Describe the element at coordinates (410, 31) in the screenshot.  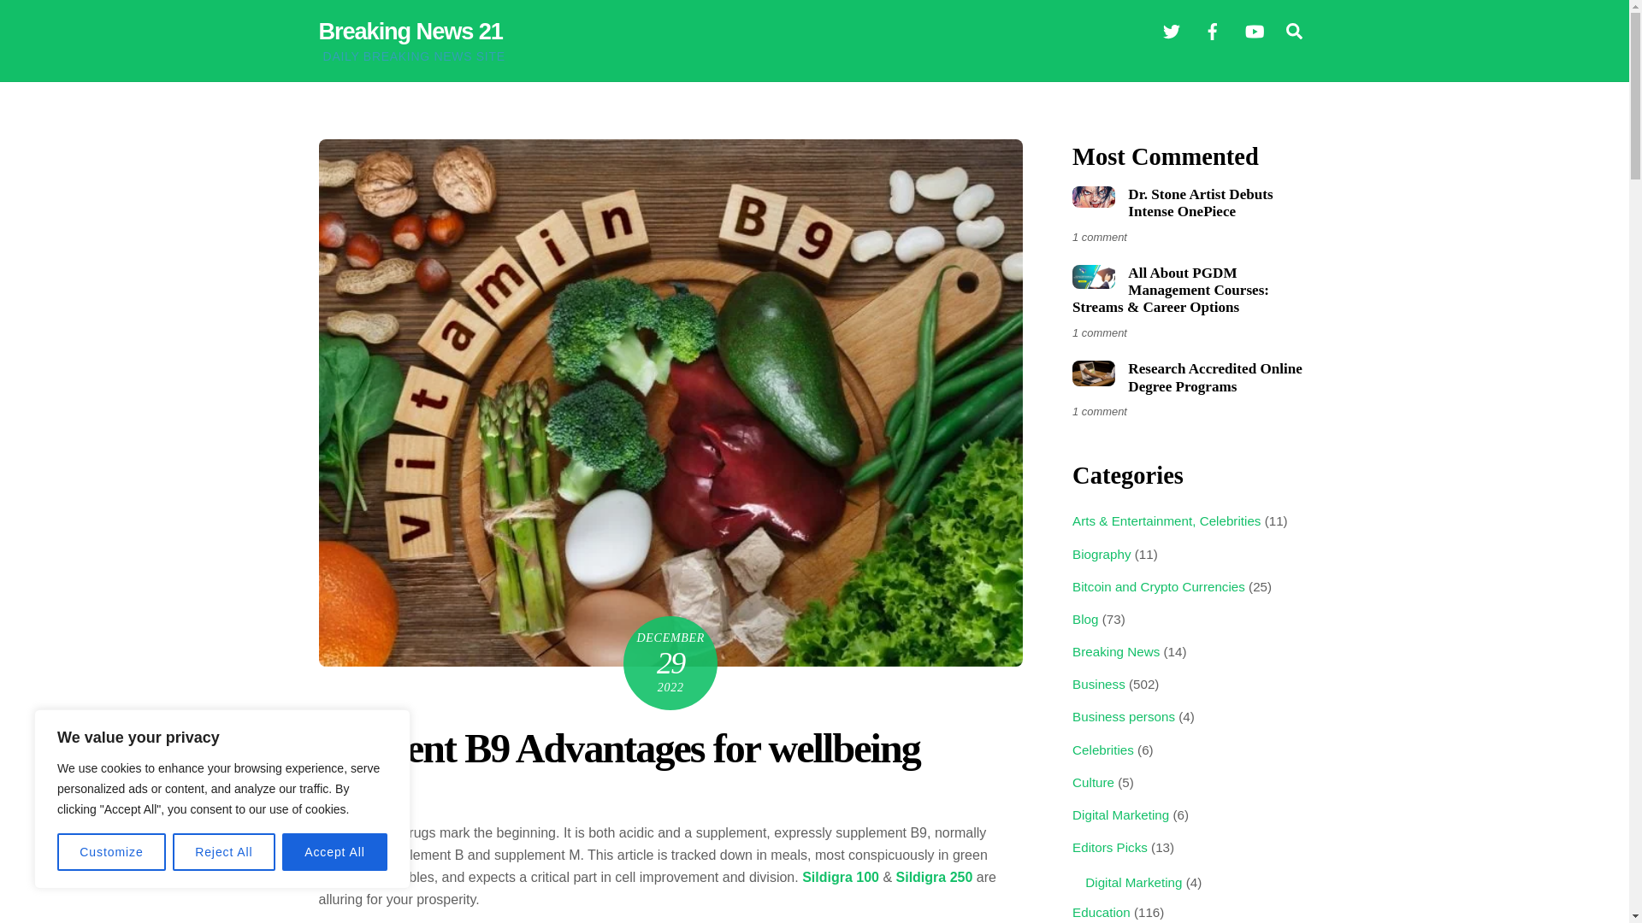
I see `Breaking News 21` at that location.